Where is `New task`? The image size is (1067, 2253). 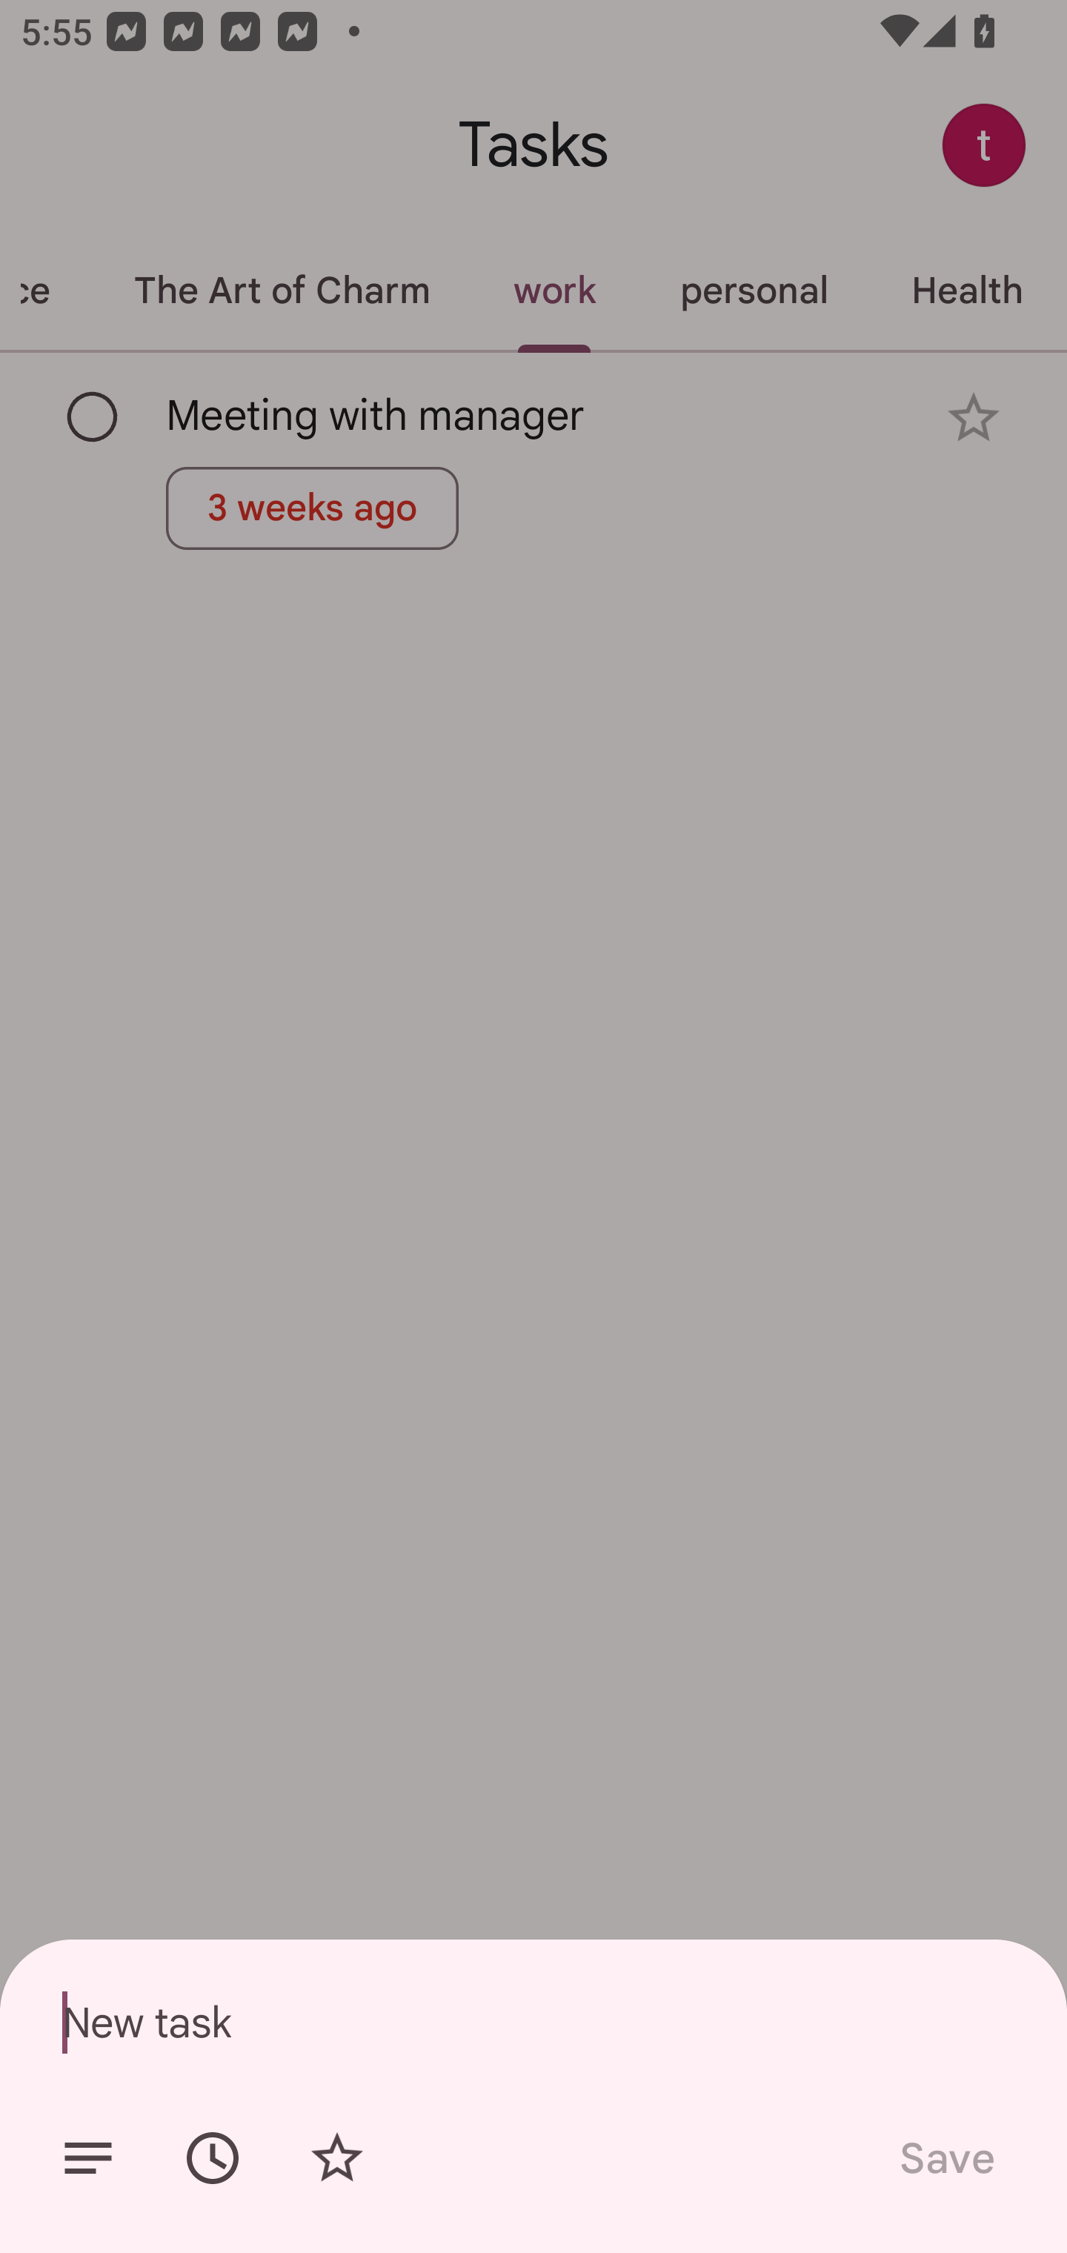
New task is located at coordinates (533, 2022).